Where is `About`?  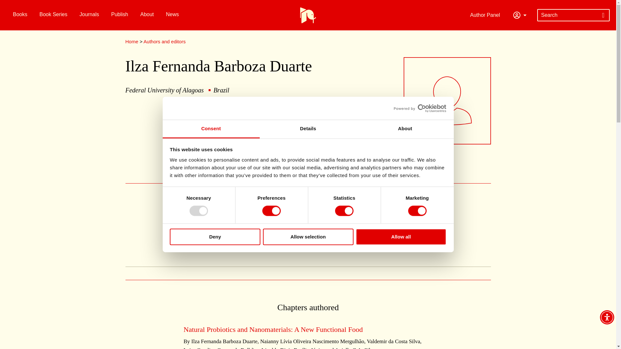
About is located at coordinates (405, 129).